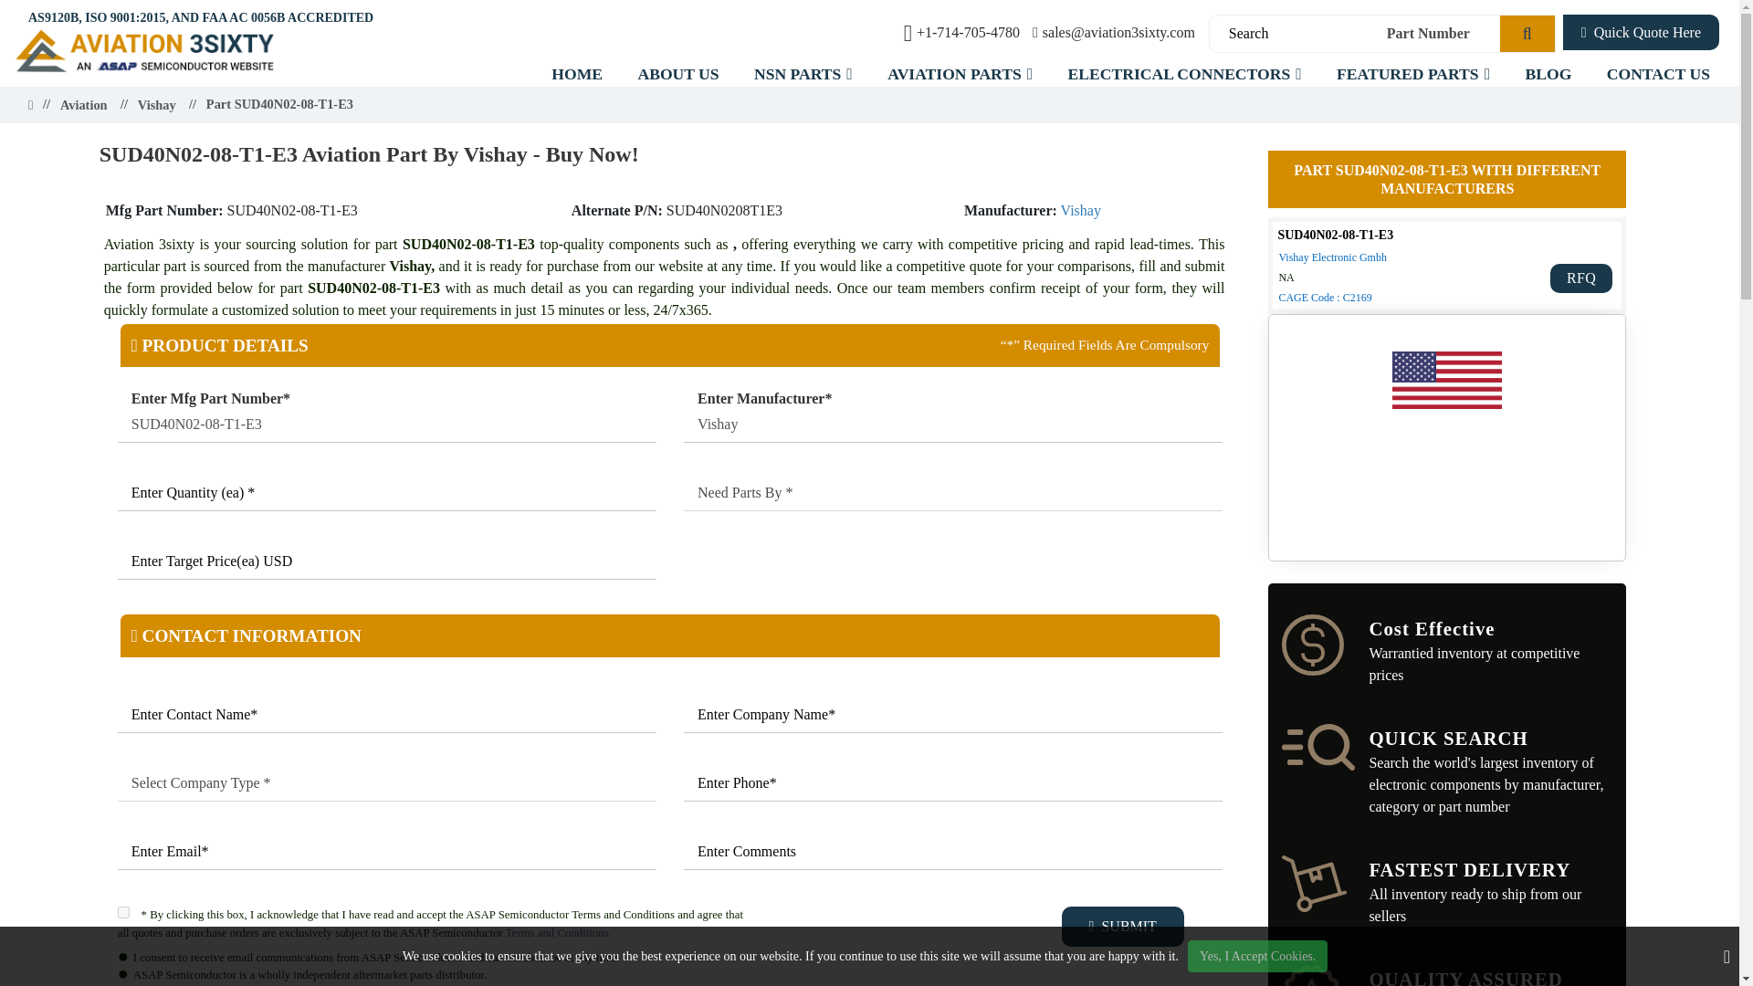 The width and height of the screenshot is (1753, 986). I want to click on on, so click(123, 911).